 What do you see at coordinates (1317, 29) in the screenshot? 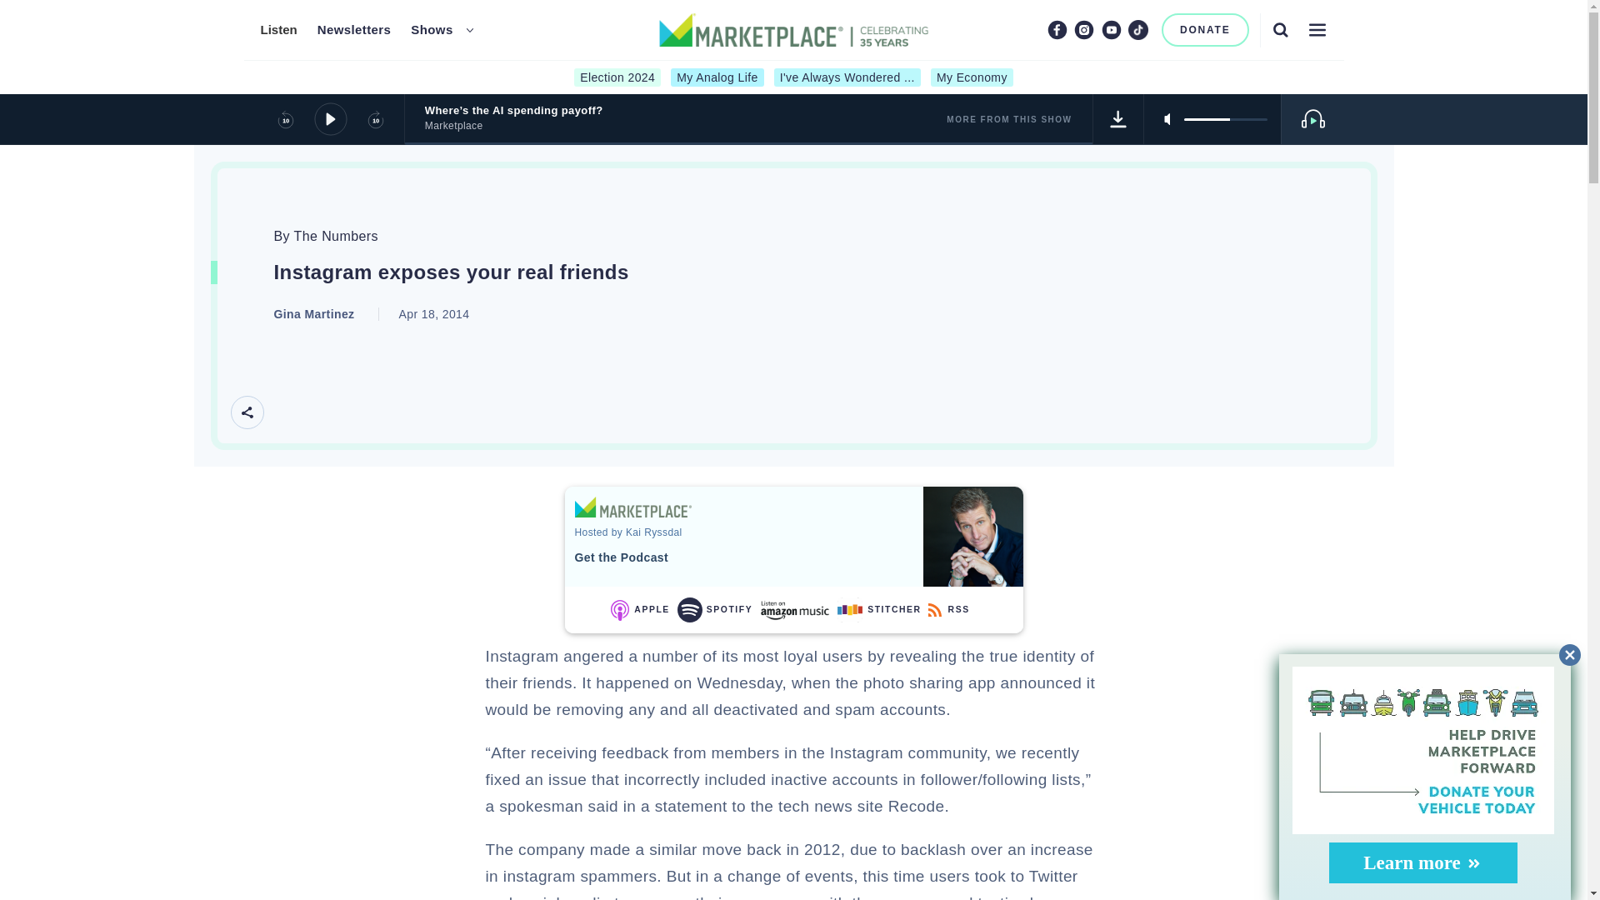
I see `Menu` at bounding box center [1317, 29].